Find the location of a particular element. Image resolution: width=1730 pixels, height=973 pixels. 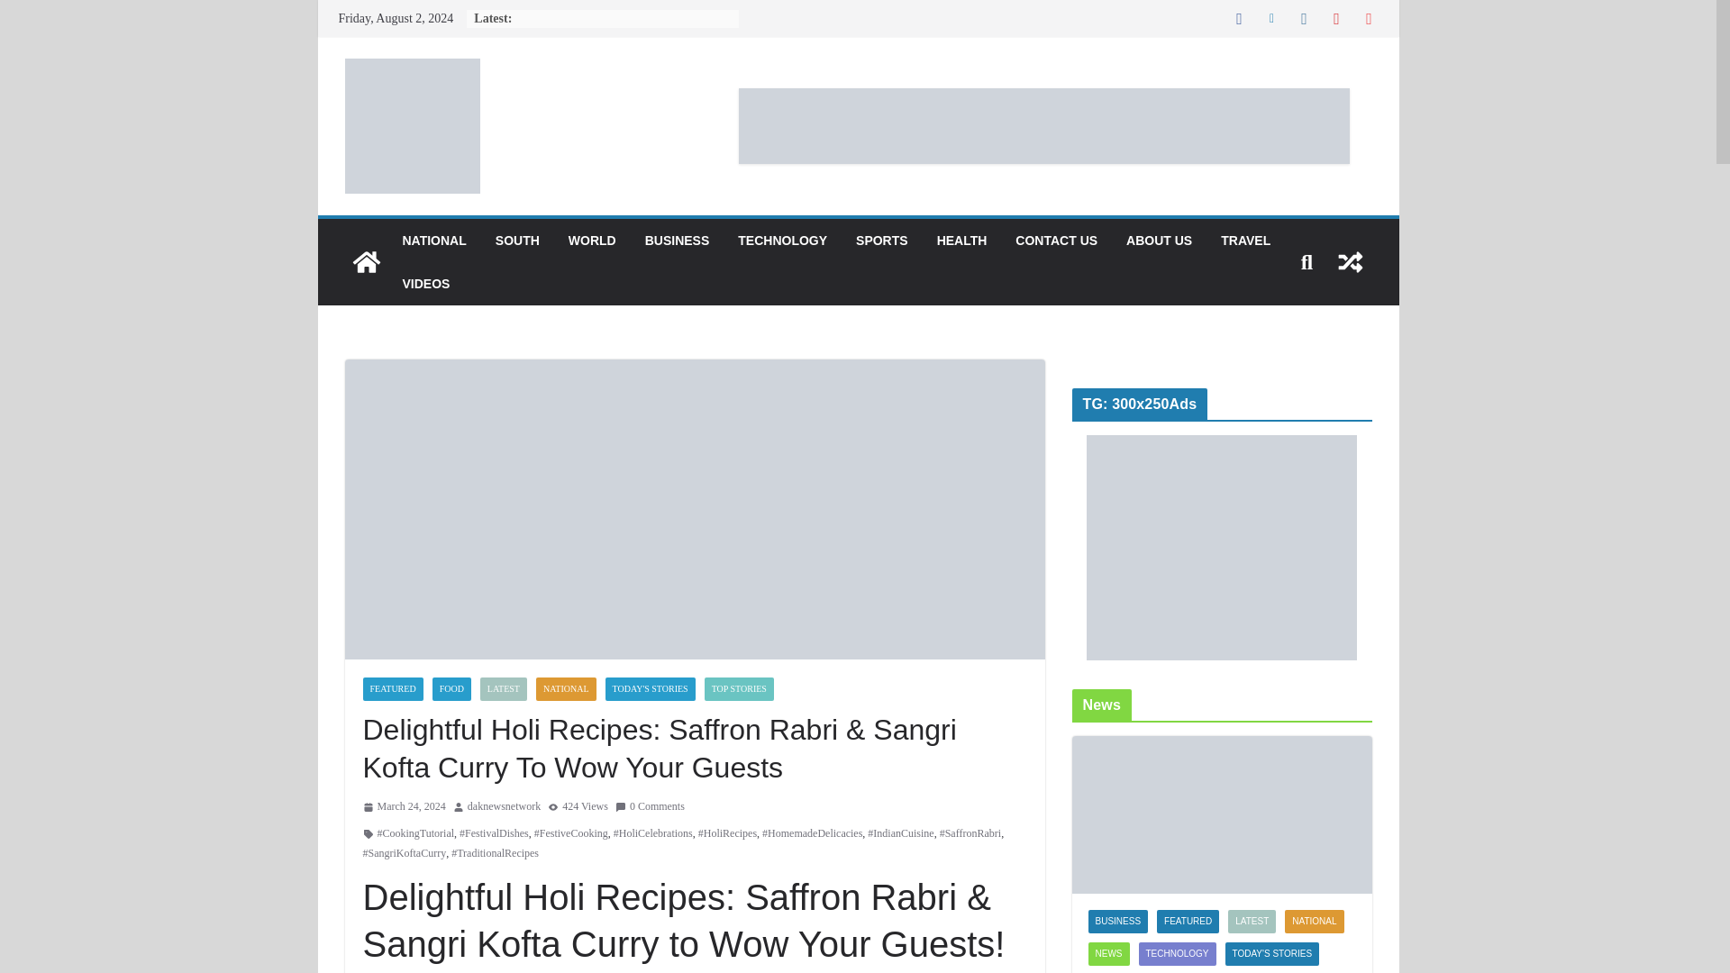

TOP STORIES is located at coordinates (739, 688).